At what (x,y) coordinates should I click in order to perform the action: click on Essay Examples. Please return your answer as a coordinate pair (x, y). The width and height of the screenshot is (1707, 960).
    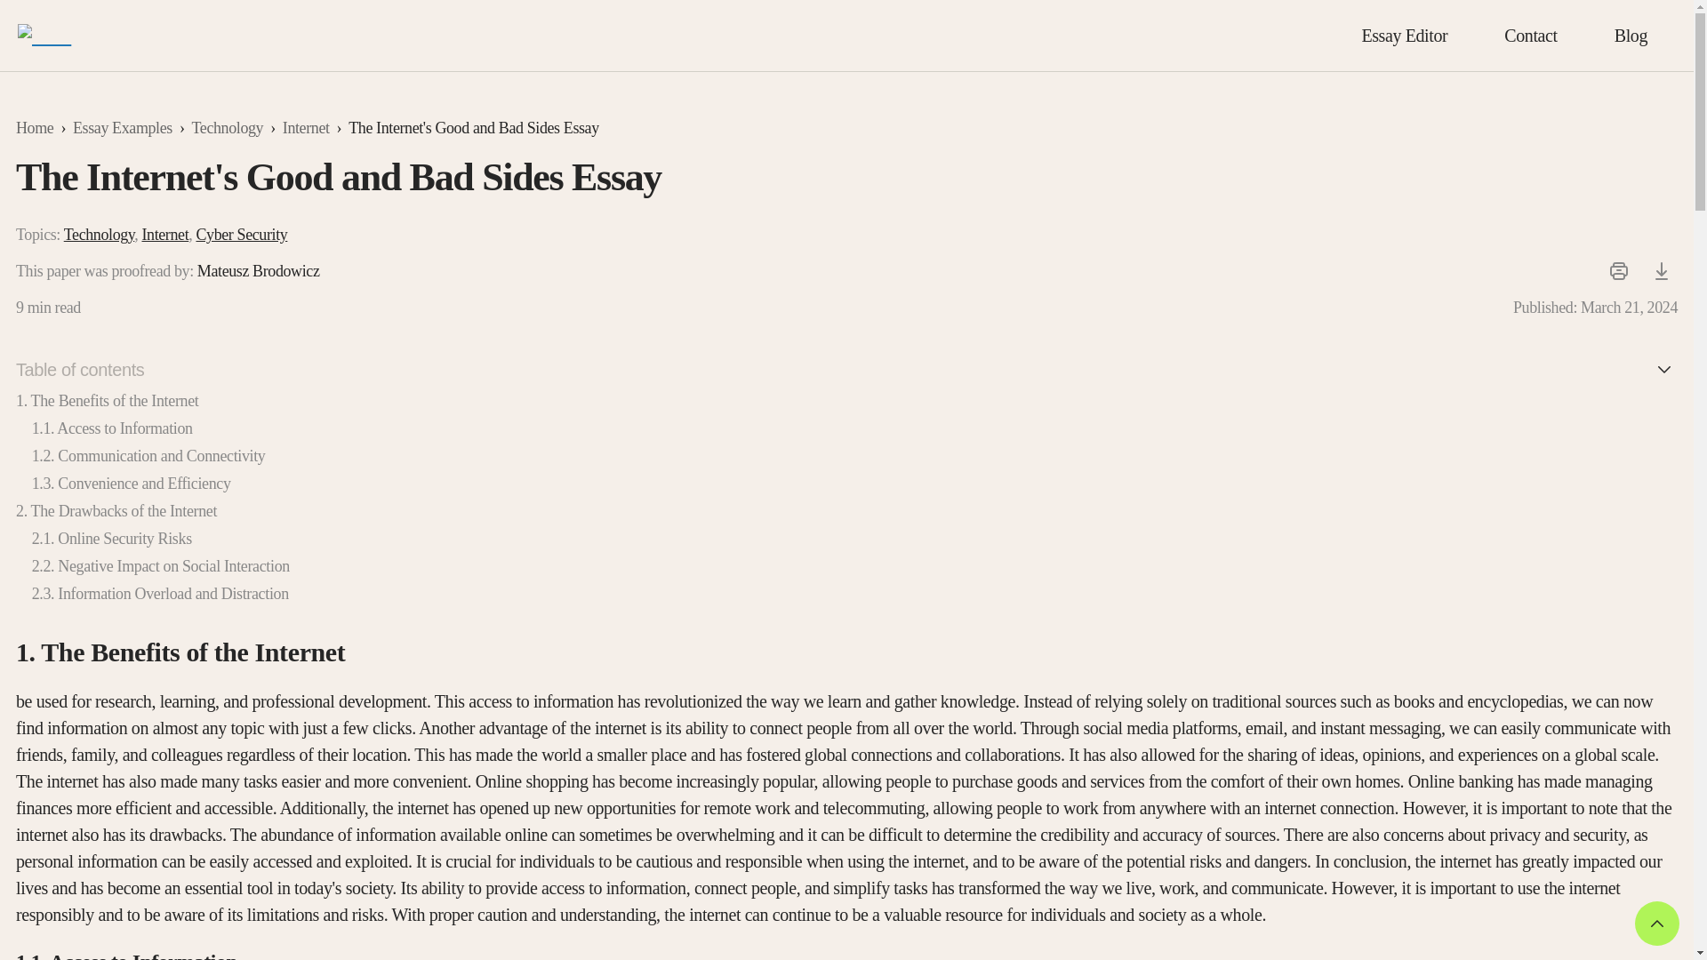
    Looking at the image, I should click on (123, 127).